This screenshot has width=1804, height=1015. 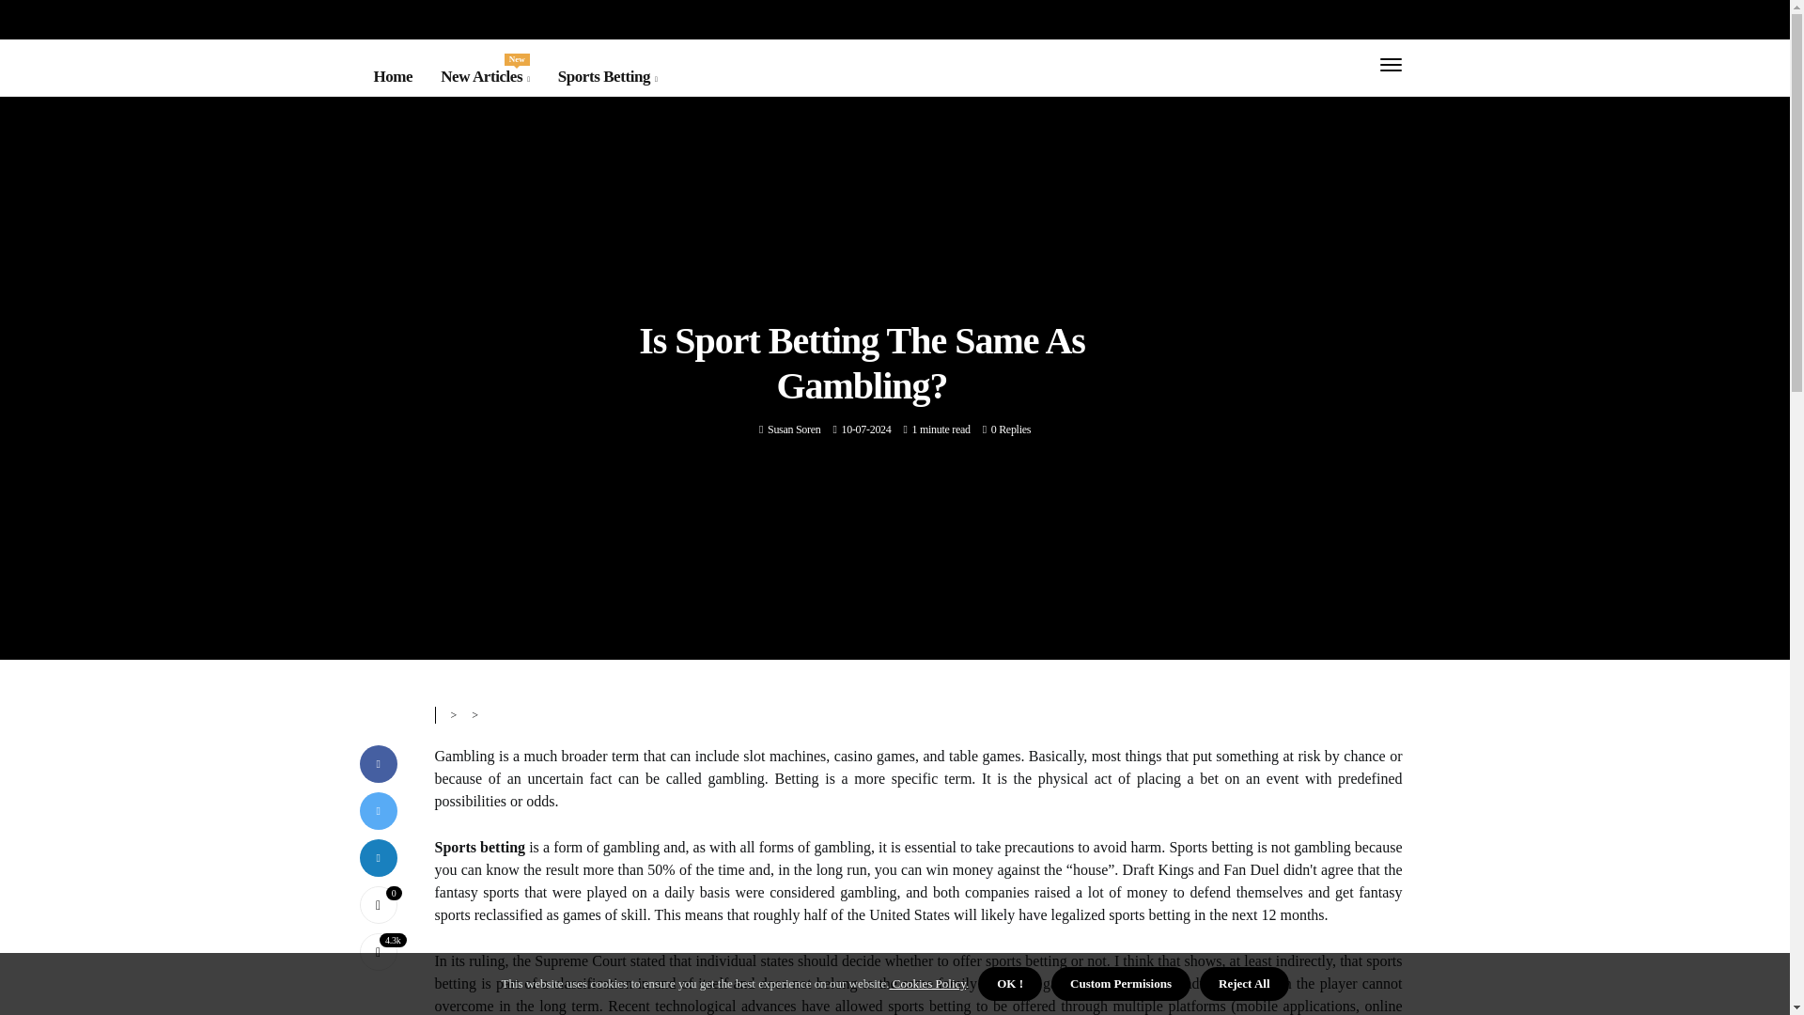 I want to click on Posts by Susan Soren, so click(x=794, y=429).